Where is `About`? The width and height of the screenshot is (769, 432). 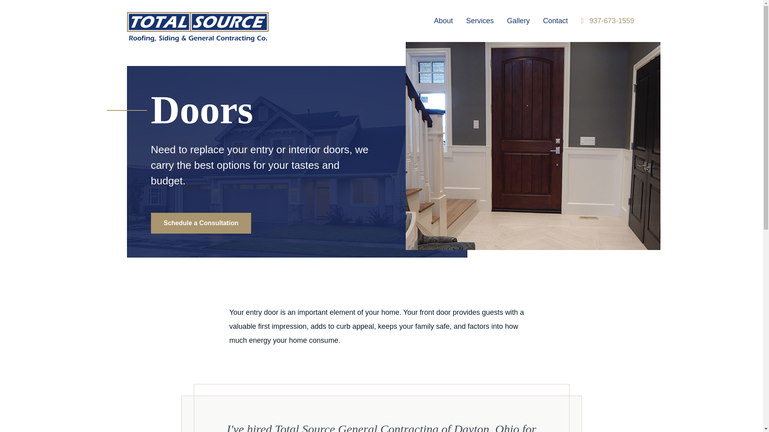 About is located at coordinates (444, 21).